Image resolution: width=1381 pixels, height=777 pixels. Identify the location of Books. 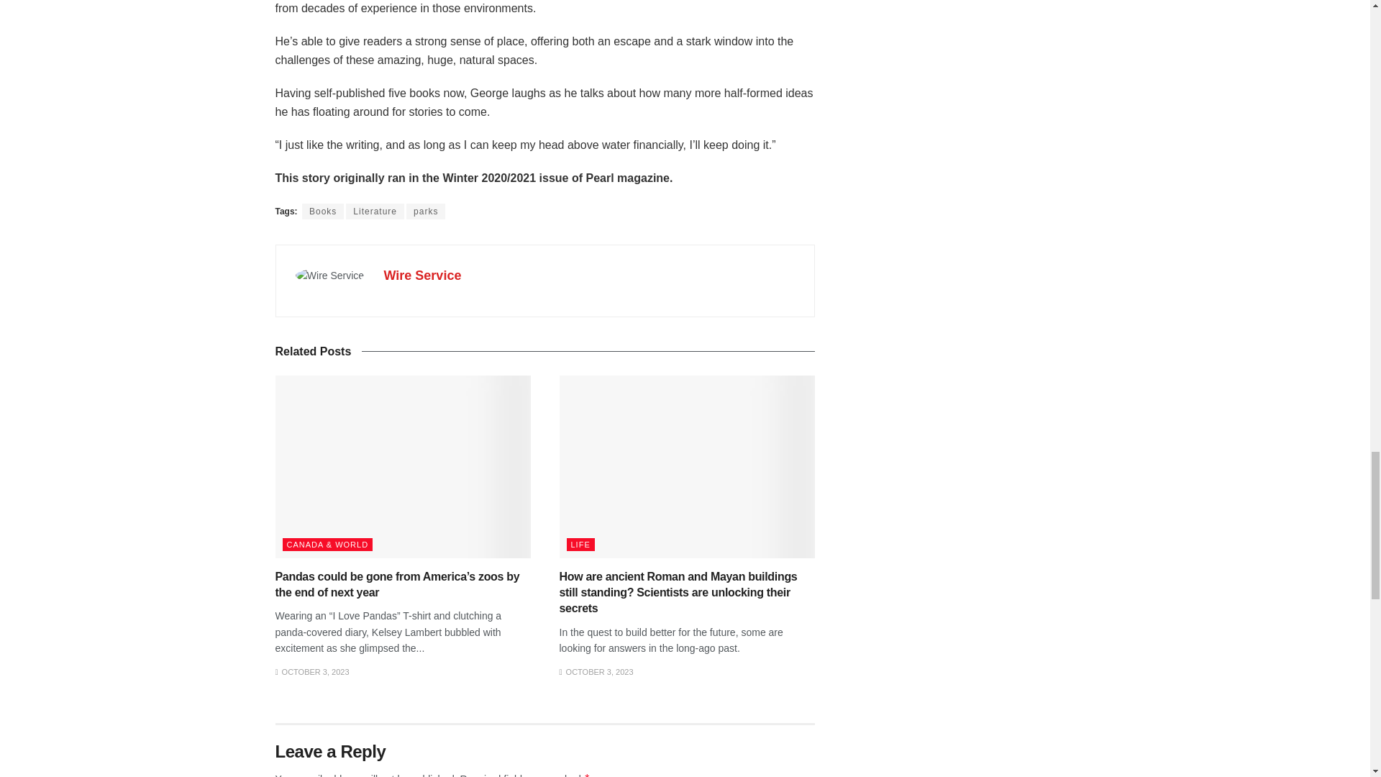
(323, 211).